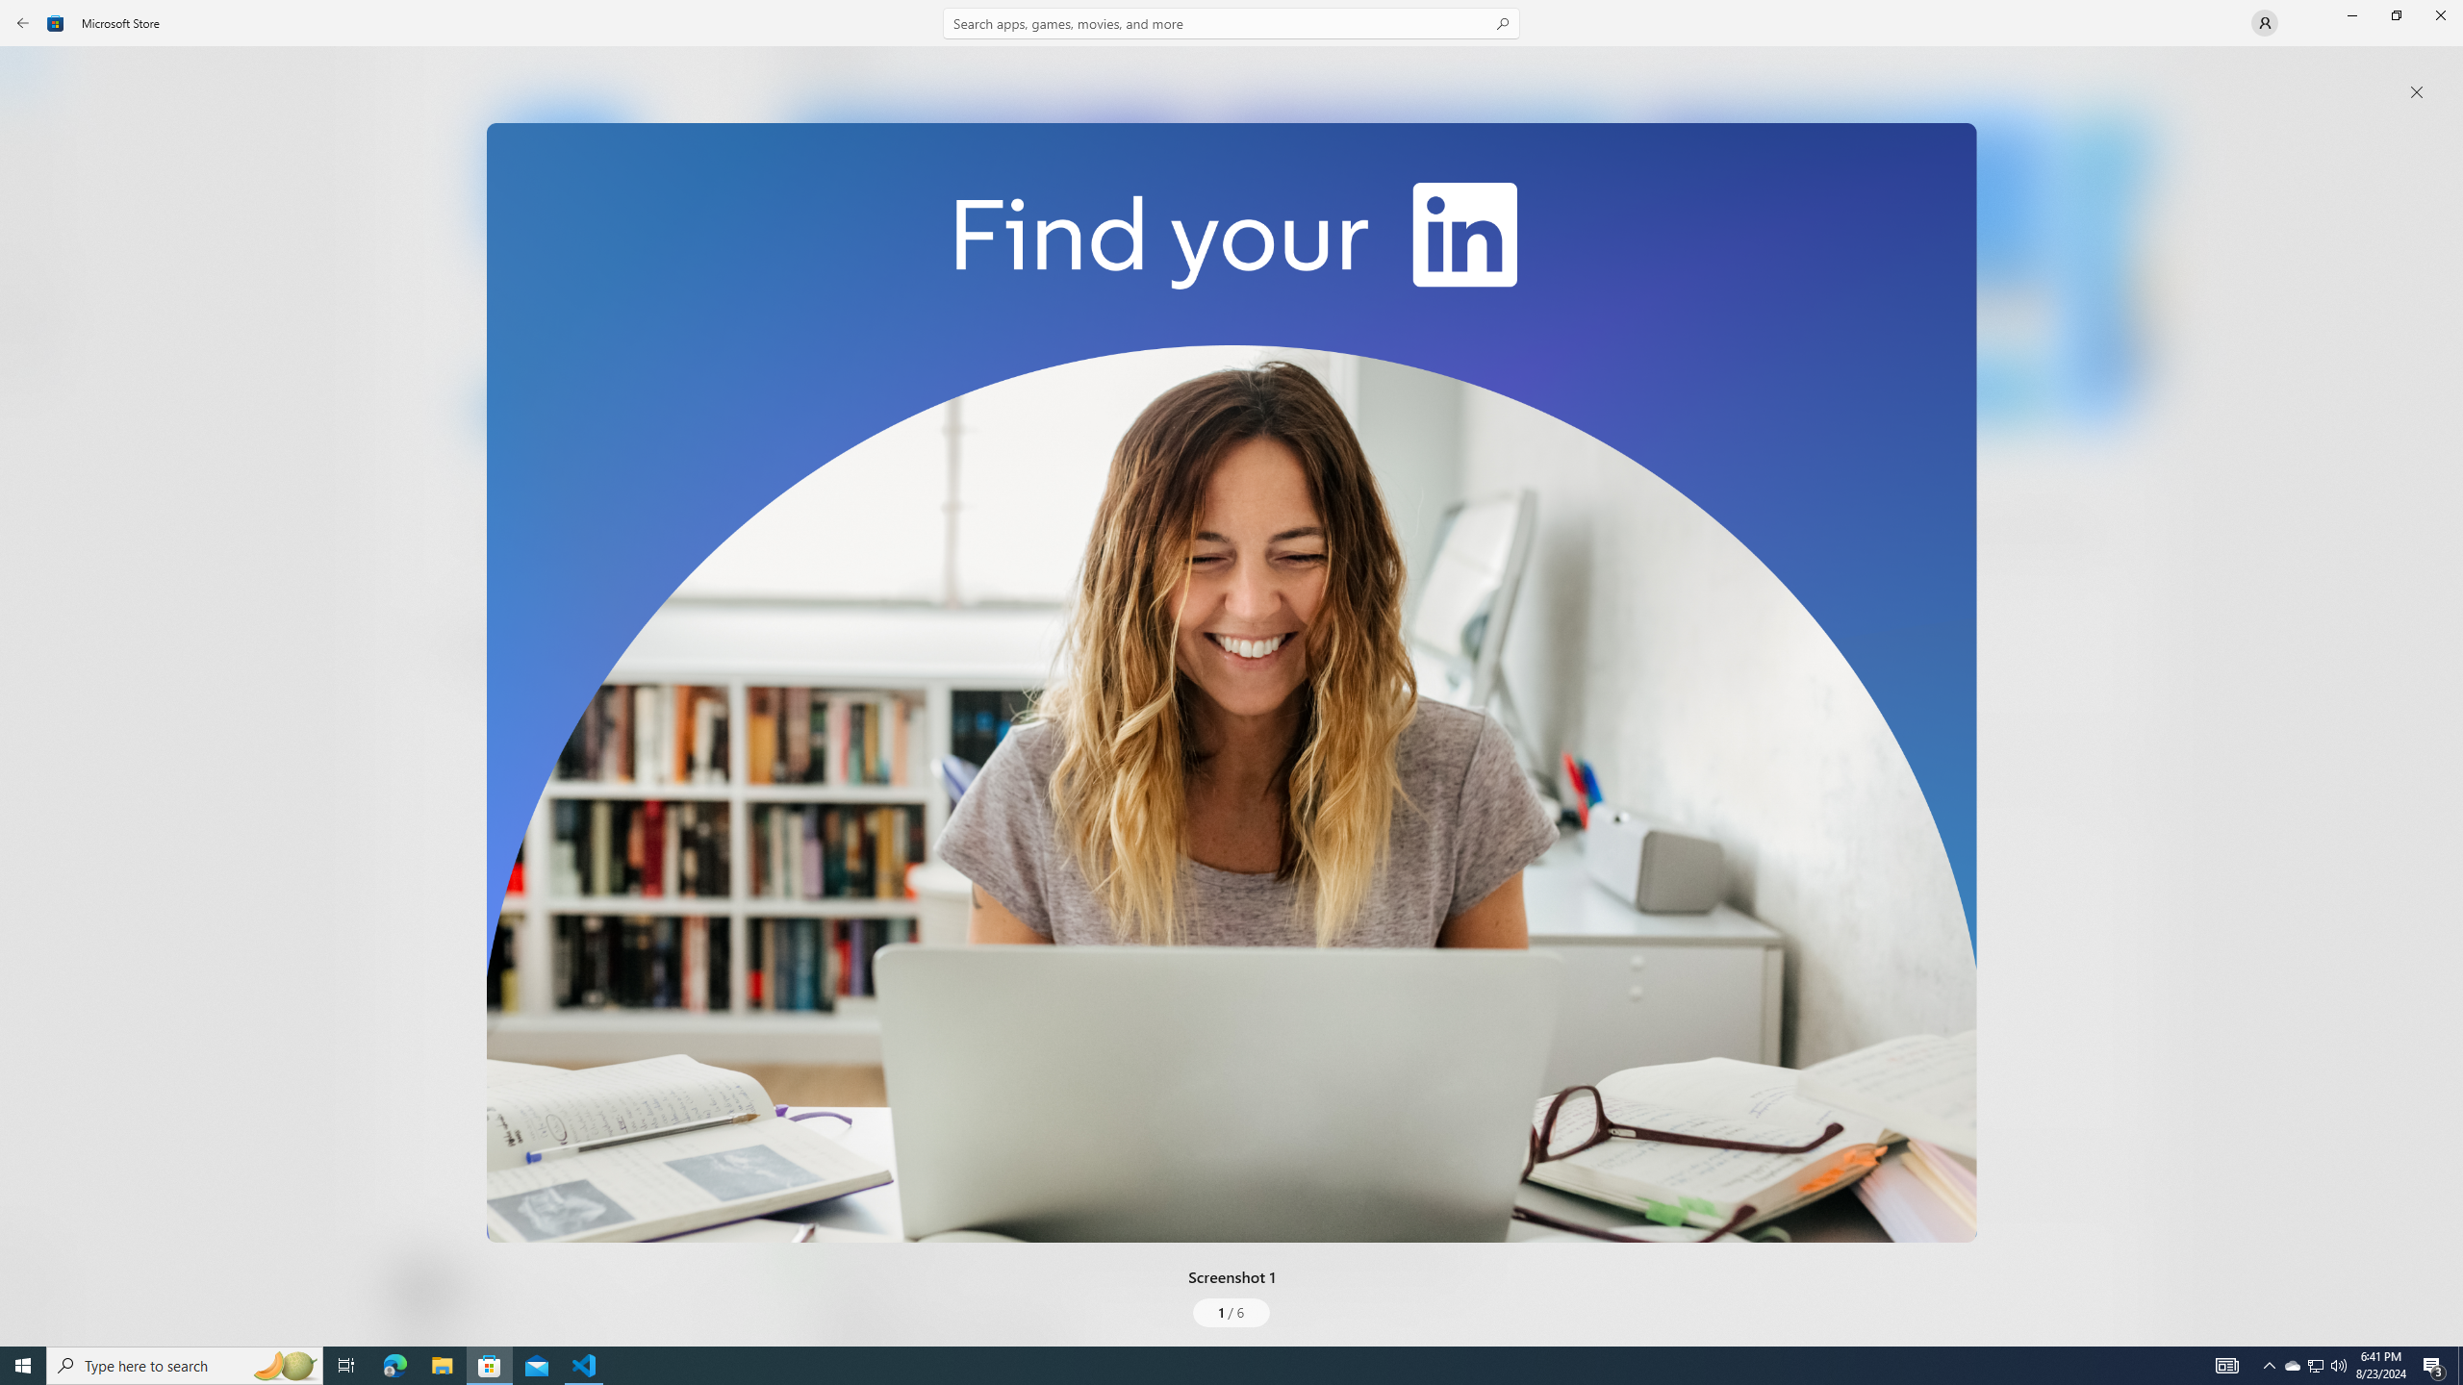 This screenshot has height=1385, width=2463. Describe the element at coordinates (469, 1289) in the screenshot. I see `Age rating: TEEN. Click for more information.` at that location.